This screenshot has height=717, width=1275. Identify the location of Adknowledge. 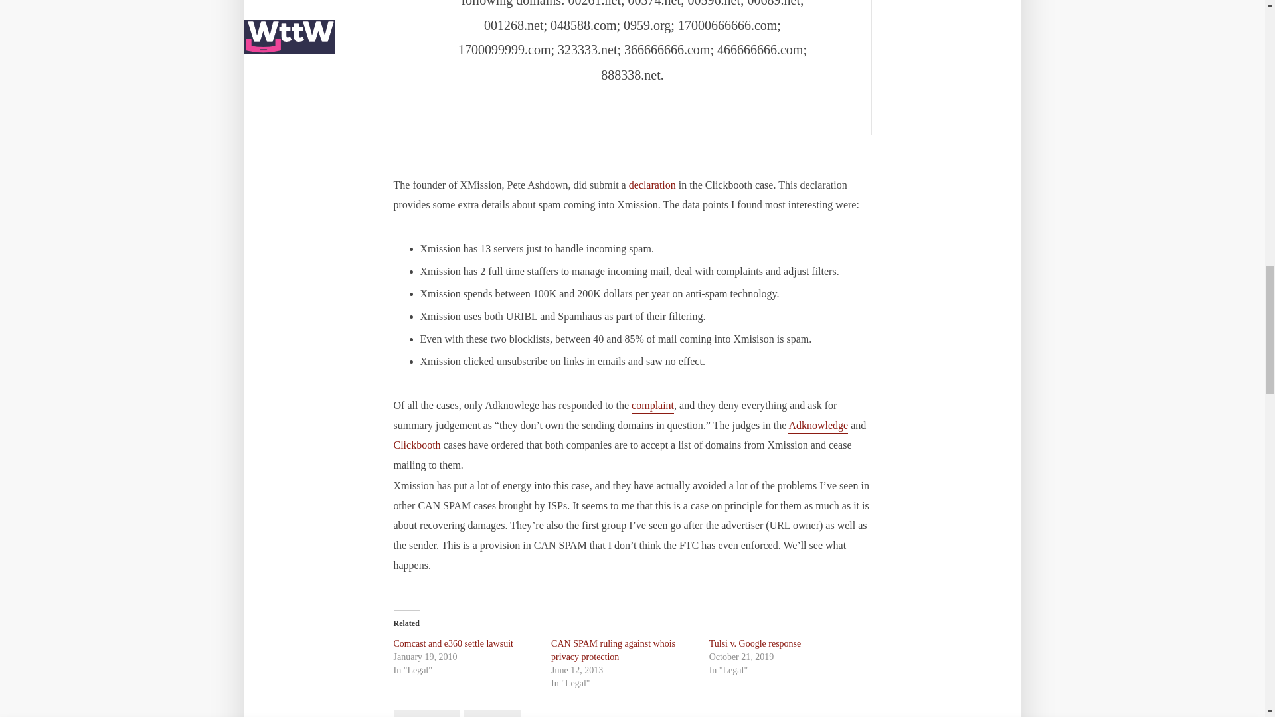
(817, 426).